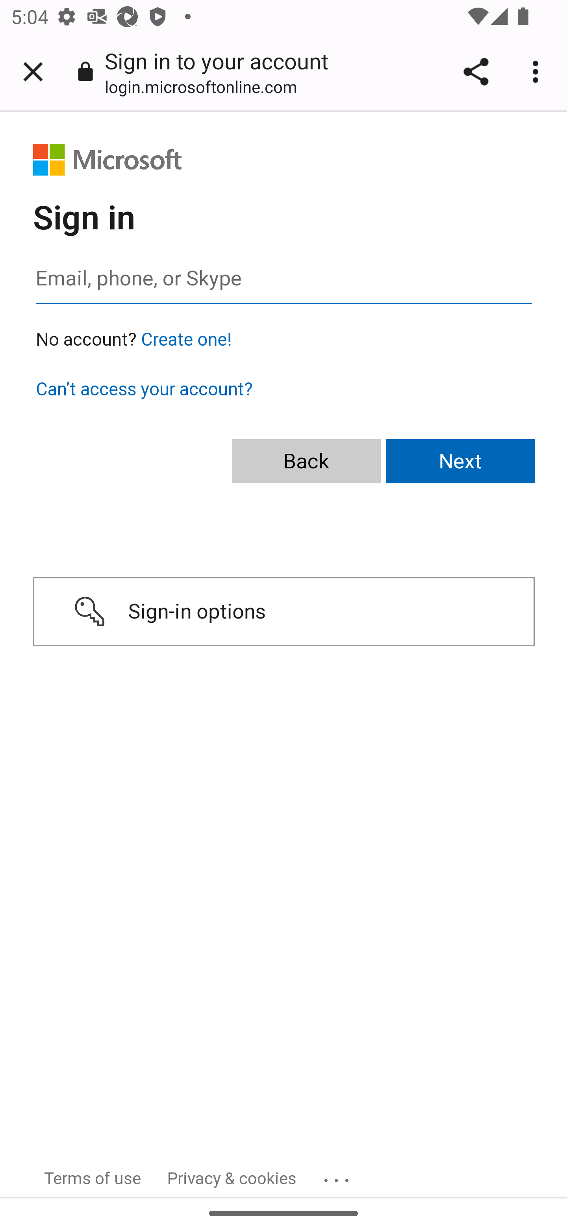  I want to click on Terms of use, so click(93, 1178).